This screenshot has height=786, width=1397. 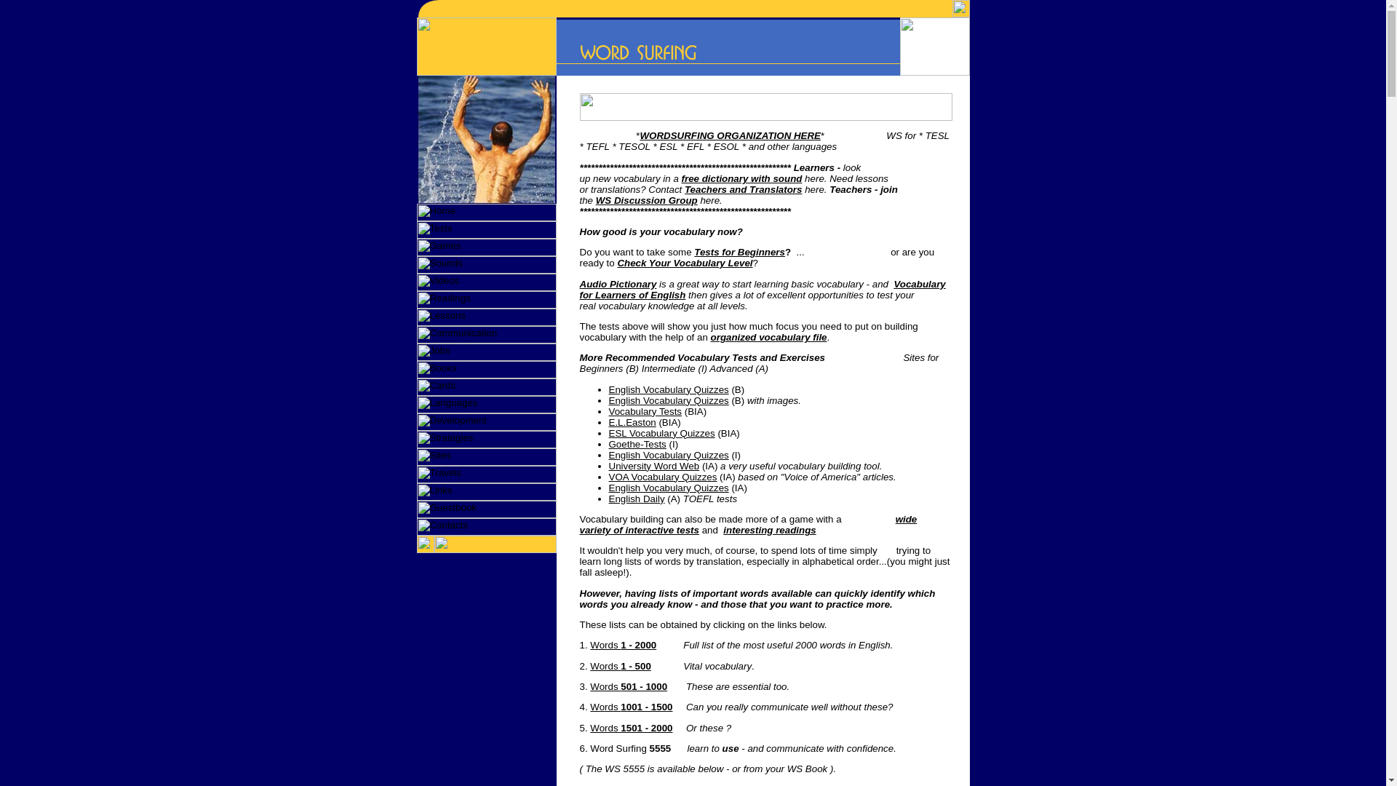 What do you see at coordinates (668, 400) in the screenshot?
I see `English Vocabulary Quizzes` at bounding box center [668, 400].